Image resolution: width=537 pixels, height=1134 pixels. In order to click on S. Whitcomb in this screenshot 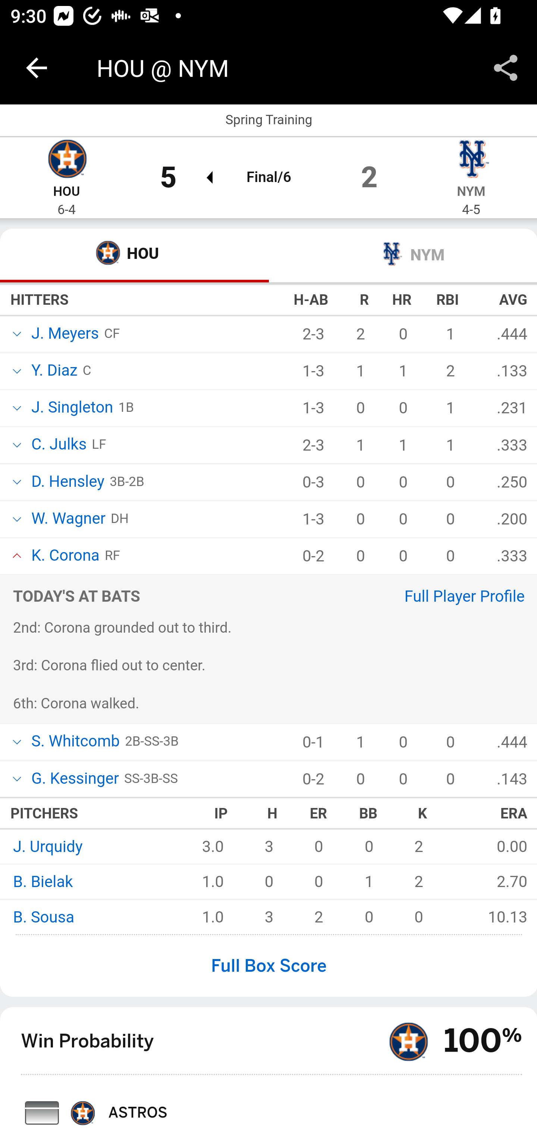, I will do `click(75, 742)`.